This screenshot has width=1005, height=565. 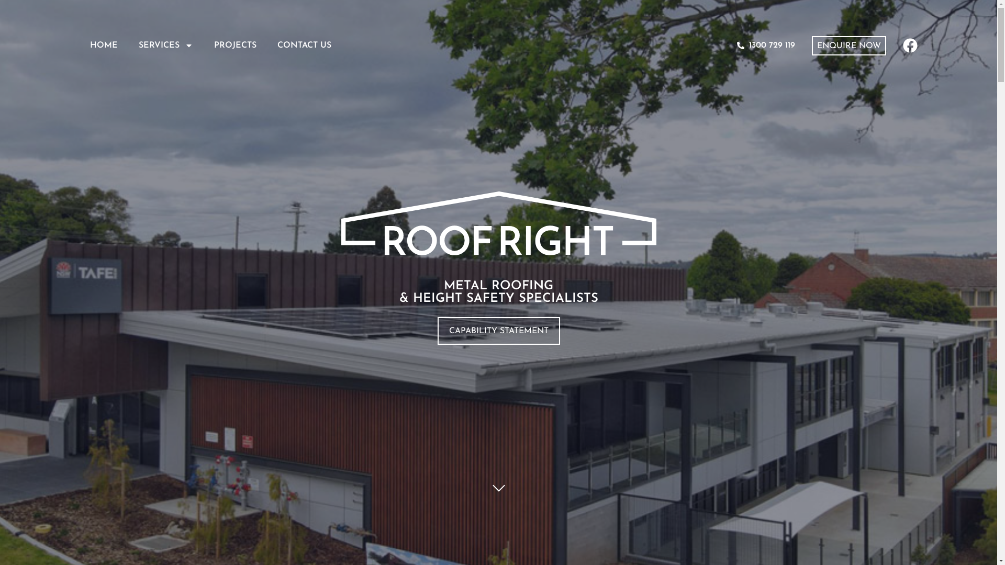 What do you see at coordinates (165, 46) in the screenshot?
I see `SERVICES` at bounding box center [165, 46].